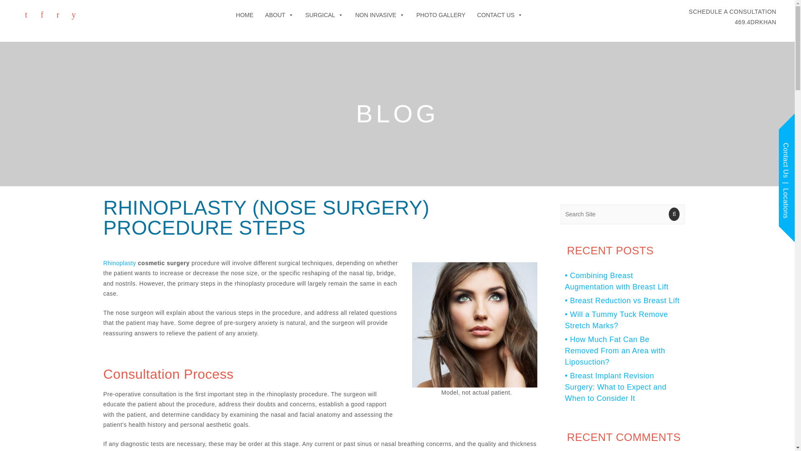 The width and height of the screenshot is (801, 451). I want to click on NON INVASIVE, so click(380, 15).